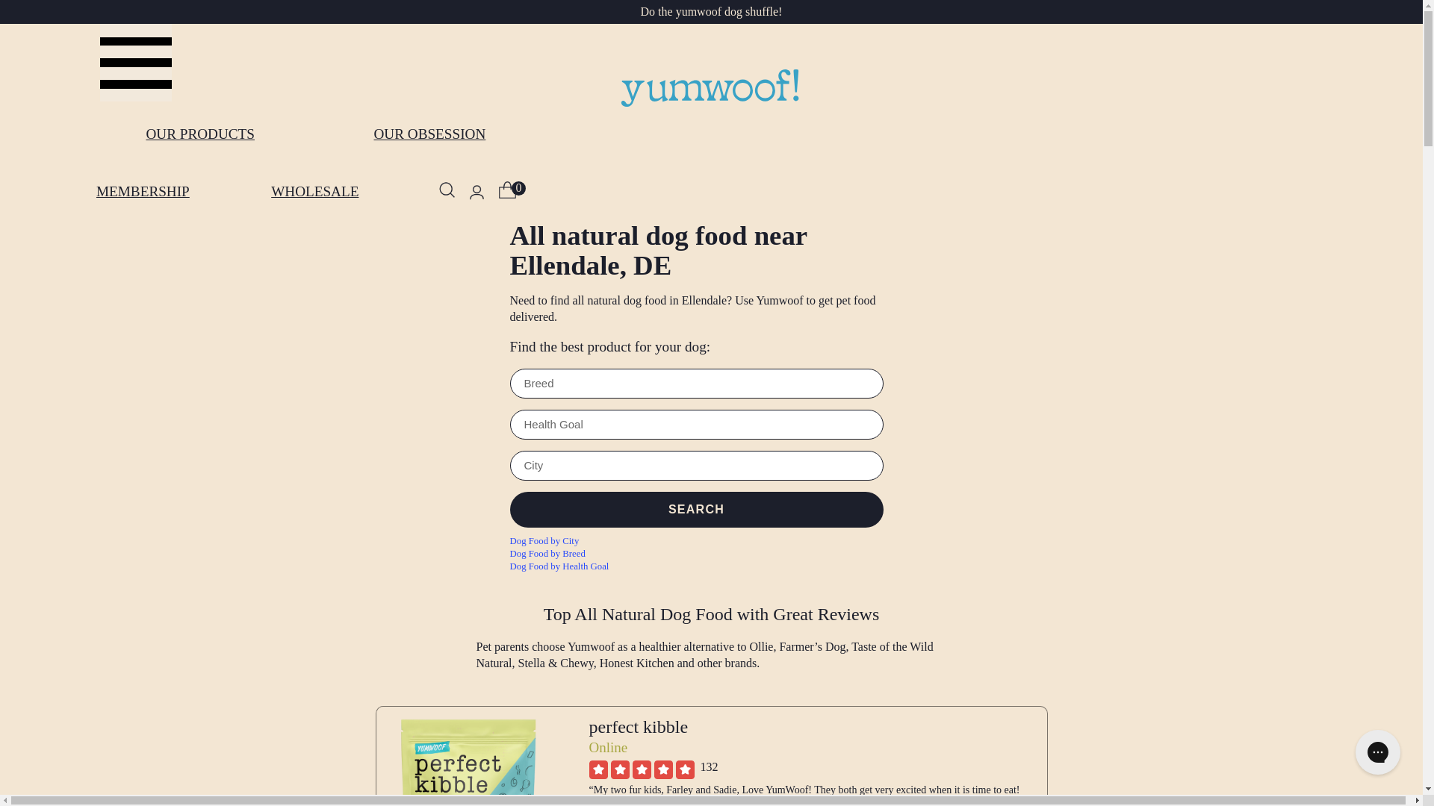 Image resolution: width=1434 pixels, height=806 pixels. I want to click on OUR OBSESSION, so click(429, 134).